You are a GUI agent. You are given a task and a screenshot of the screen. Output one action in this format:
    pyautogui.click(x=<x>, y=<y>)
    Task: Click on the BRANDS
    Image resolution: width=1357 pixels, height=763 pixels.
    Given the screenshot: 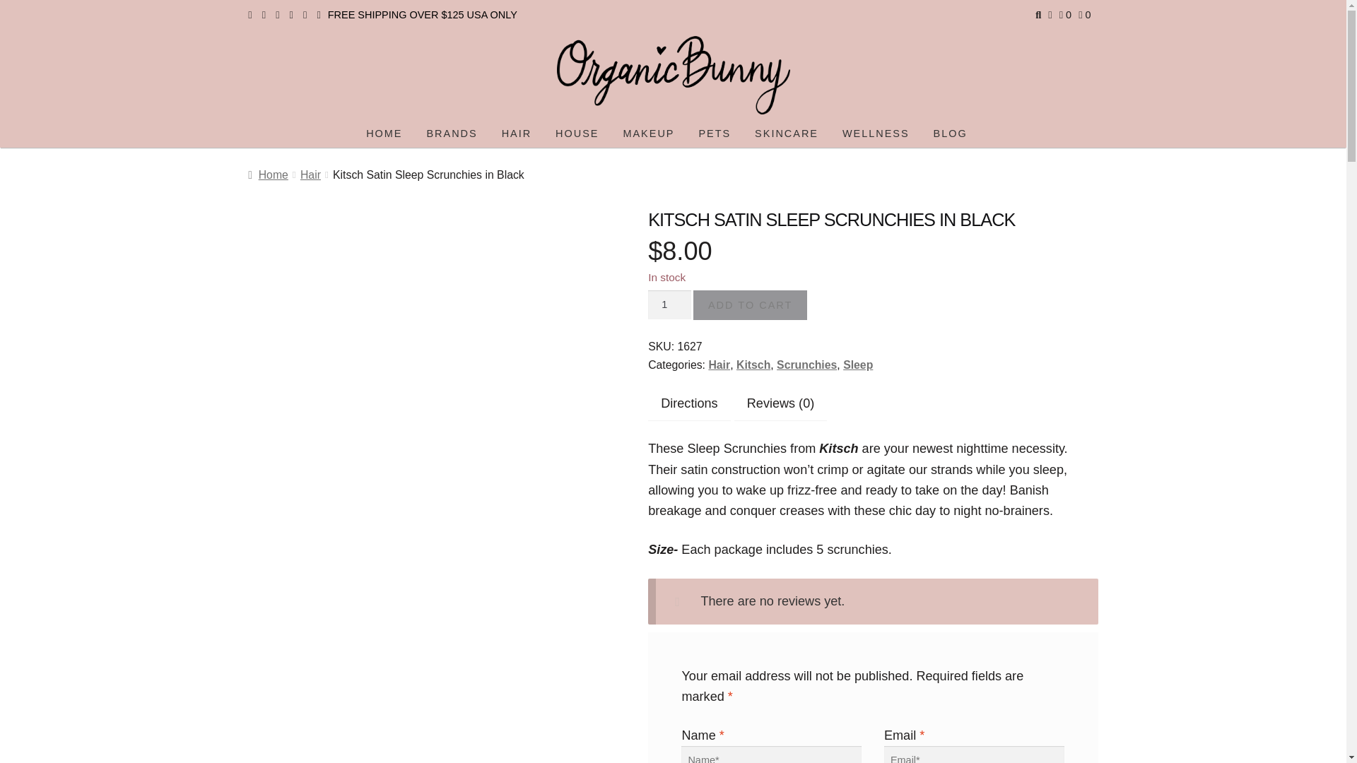 What is the action you would take?
    pyautogui.click(x=452, y=134)
    